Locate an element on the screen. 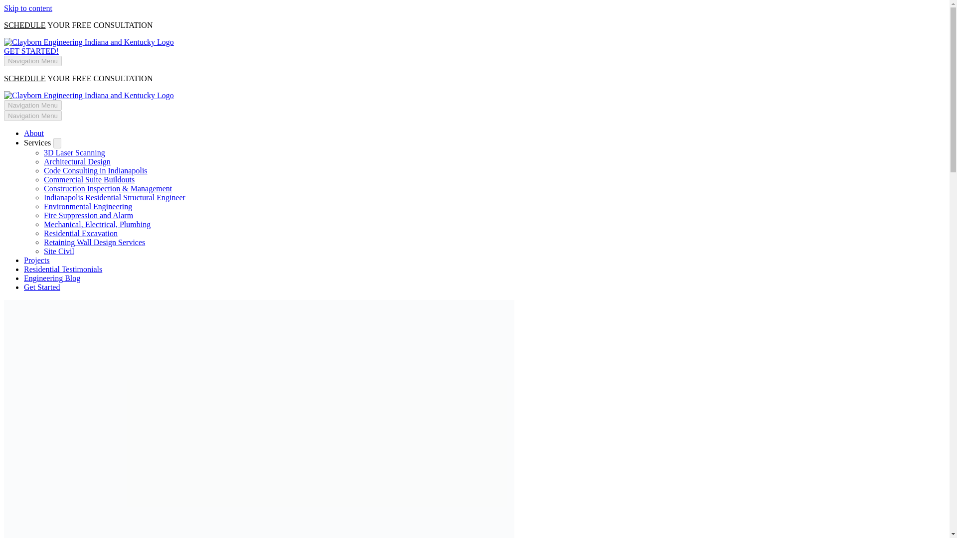  Commercial Suite Buildouts is located at coordinates (89, 179).